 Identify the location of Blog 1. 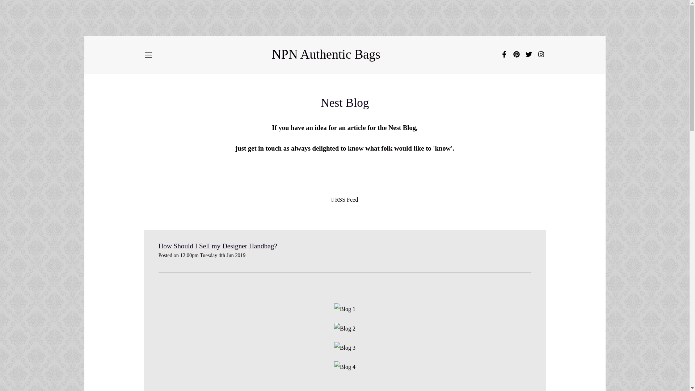
(345, 309).